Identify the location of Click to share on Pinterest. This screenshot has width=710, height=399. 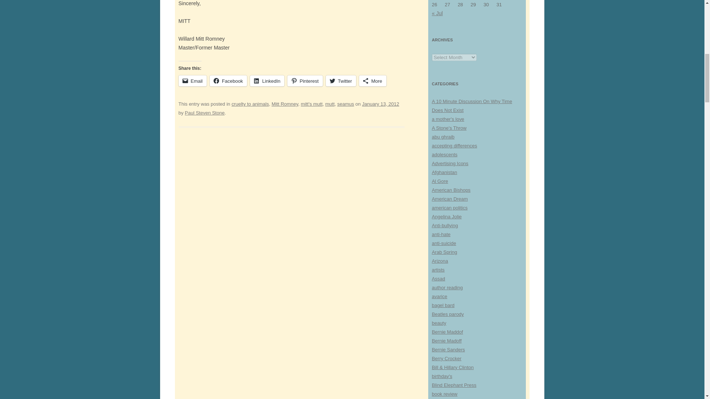
(305, 81).